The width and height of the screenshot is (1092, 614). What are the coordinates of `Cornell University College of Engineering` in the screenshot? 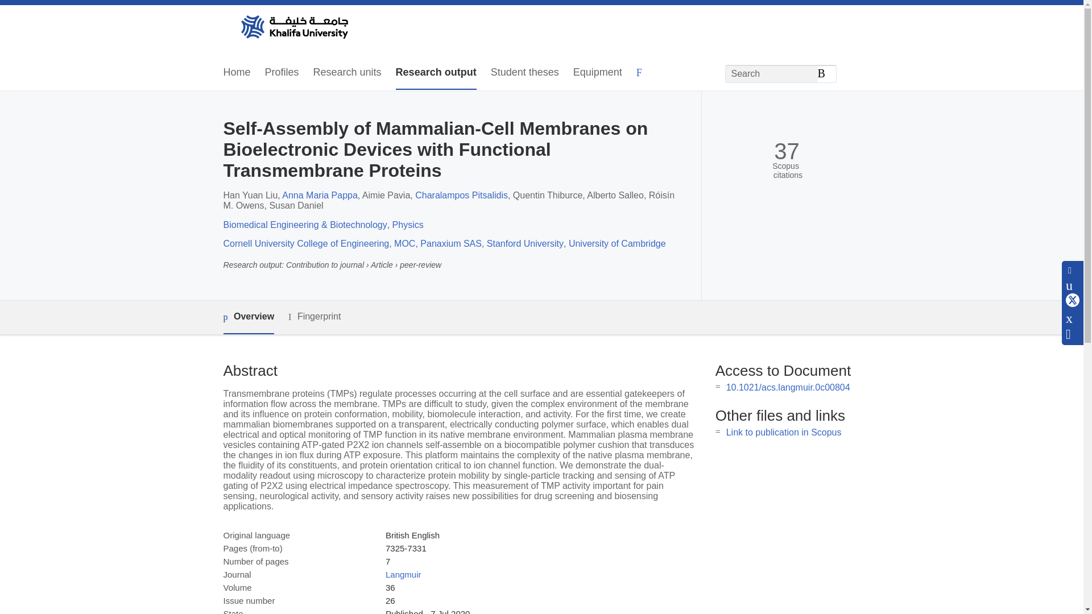 It's located at (305, 243).